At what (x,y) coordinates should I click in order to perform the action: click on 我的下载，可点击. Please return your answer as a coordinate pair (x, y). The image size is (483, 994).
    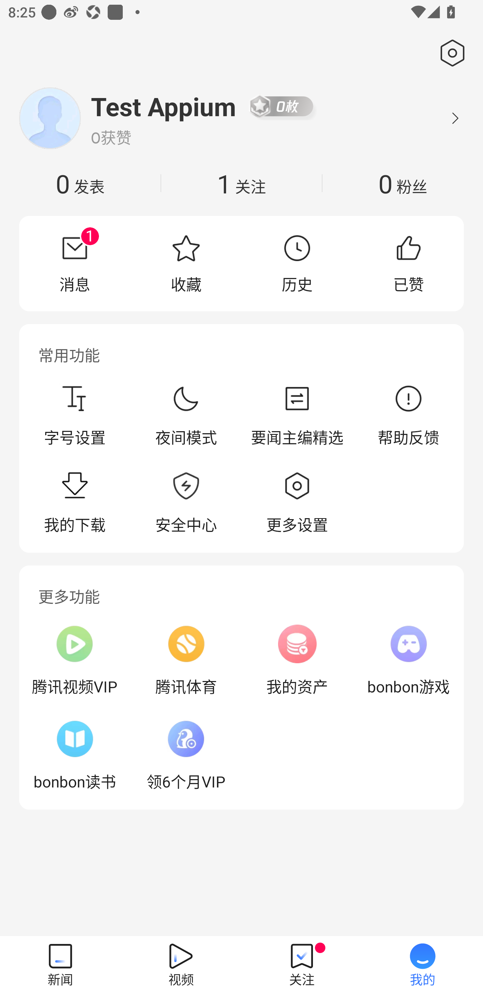
    Looking at the image, I should click on (74, 503).